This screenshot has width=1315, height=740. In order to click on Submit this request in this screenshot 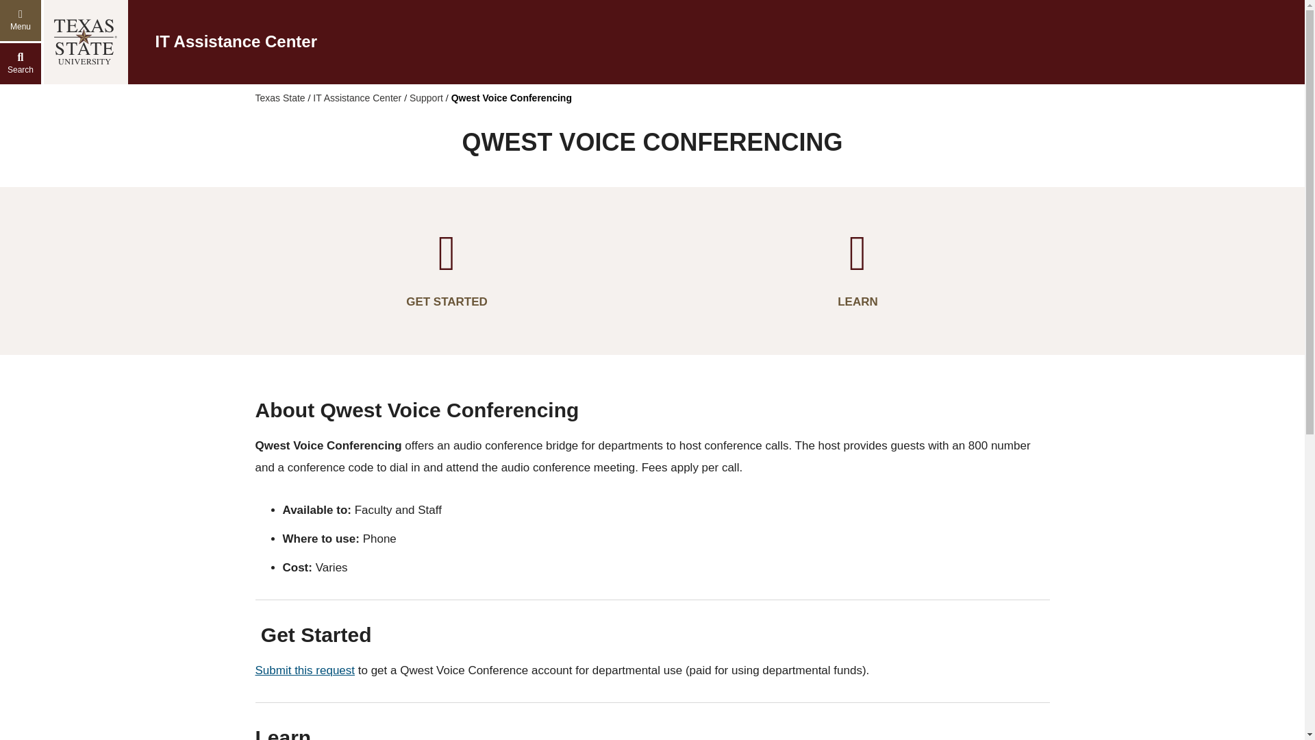, I will do `click(305, 670)`.